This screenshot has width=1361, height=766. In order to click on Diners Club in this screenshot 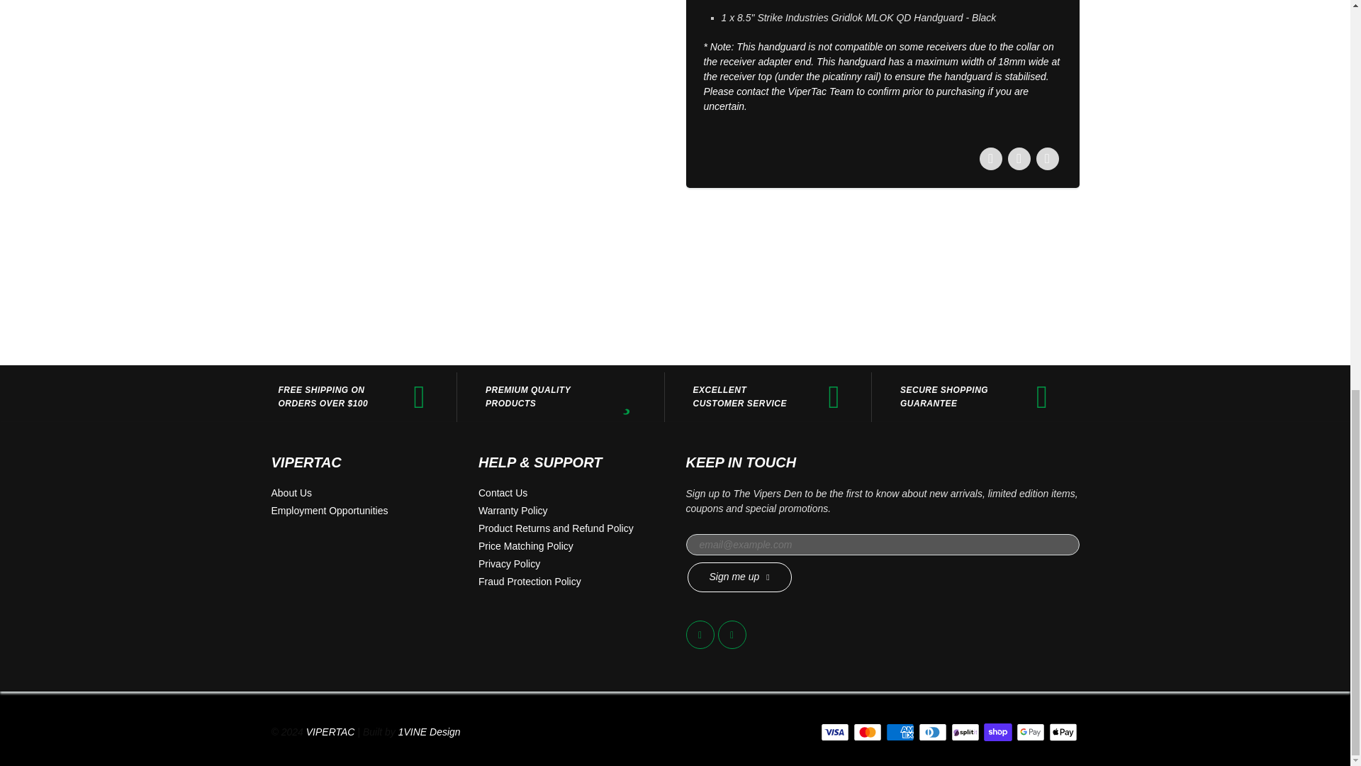, I will do `click(933, 732)`.